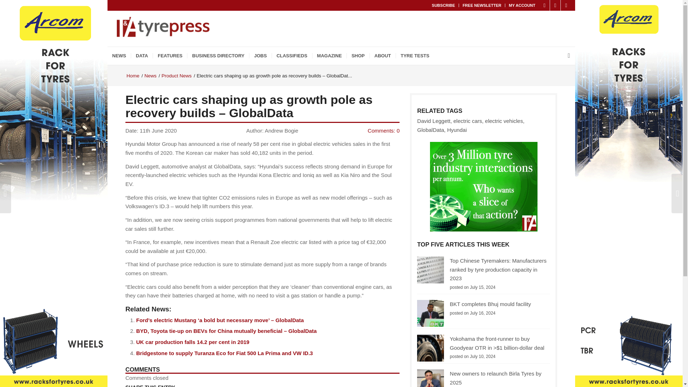 The height and width of the screenshot is (387, 688). What do you see at coordinates (545, 5) in the screenshot?
I see `X` at bounding box center [545, 5].